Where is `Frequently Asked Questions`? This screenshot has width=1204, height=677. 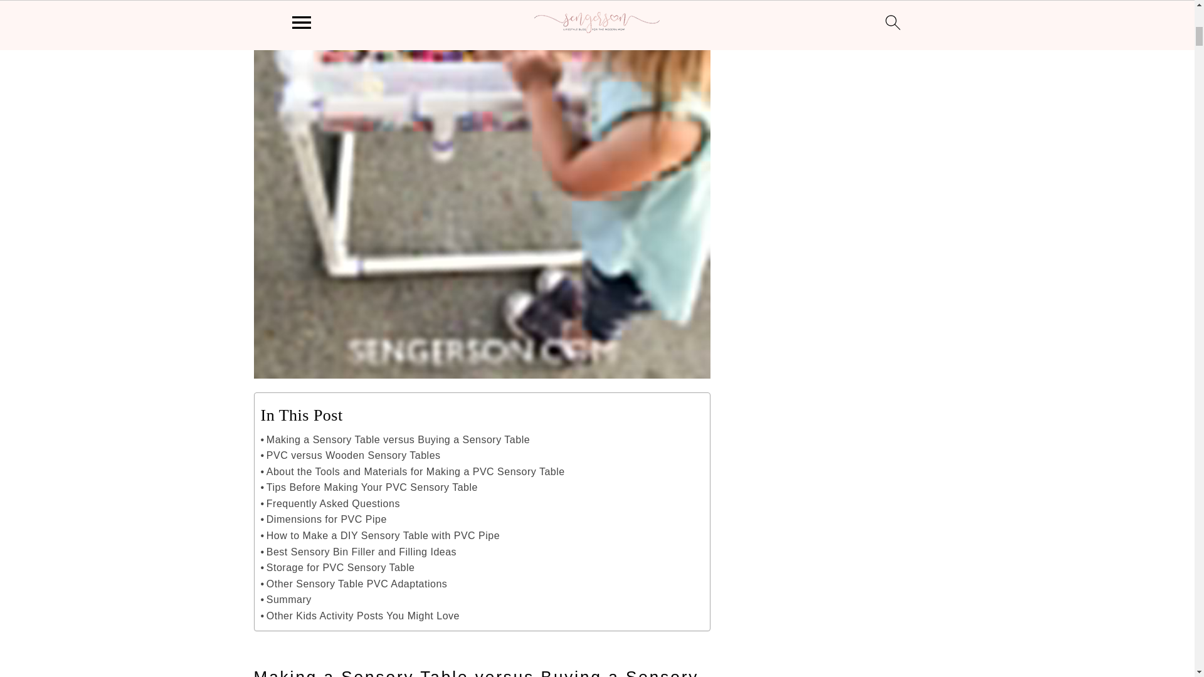 Frequently Asked Questions is located at coordinates (330, 503).